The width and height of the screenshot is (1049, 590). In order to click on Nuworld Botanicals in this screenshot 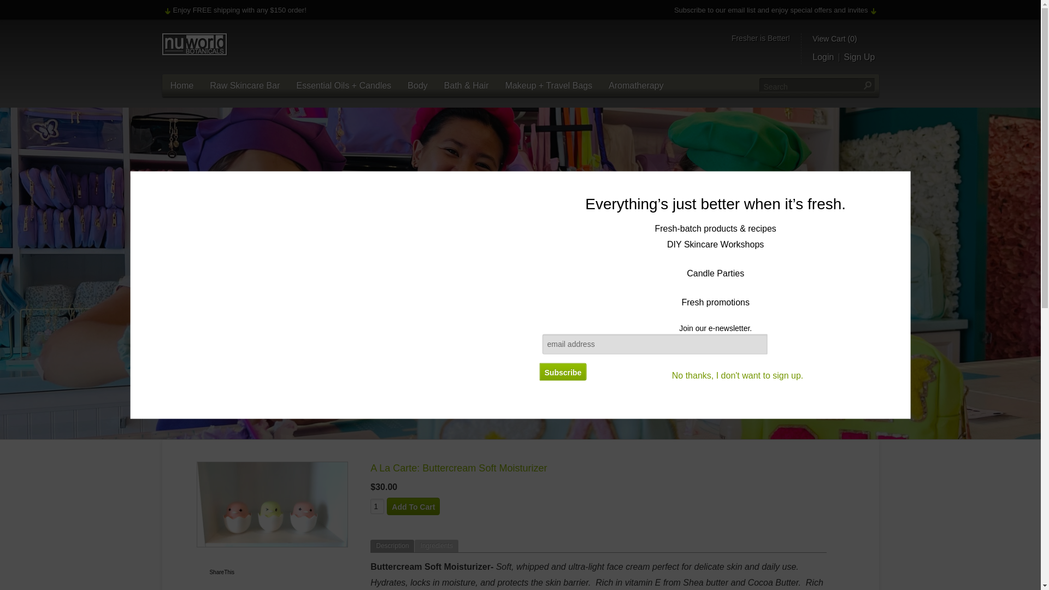, I will do `click(195, 44)`.